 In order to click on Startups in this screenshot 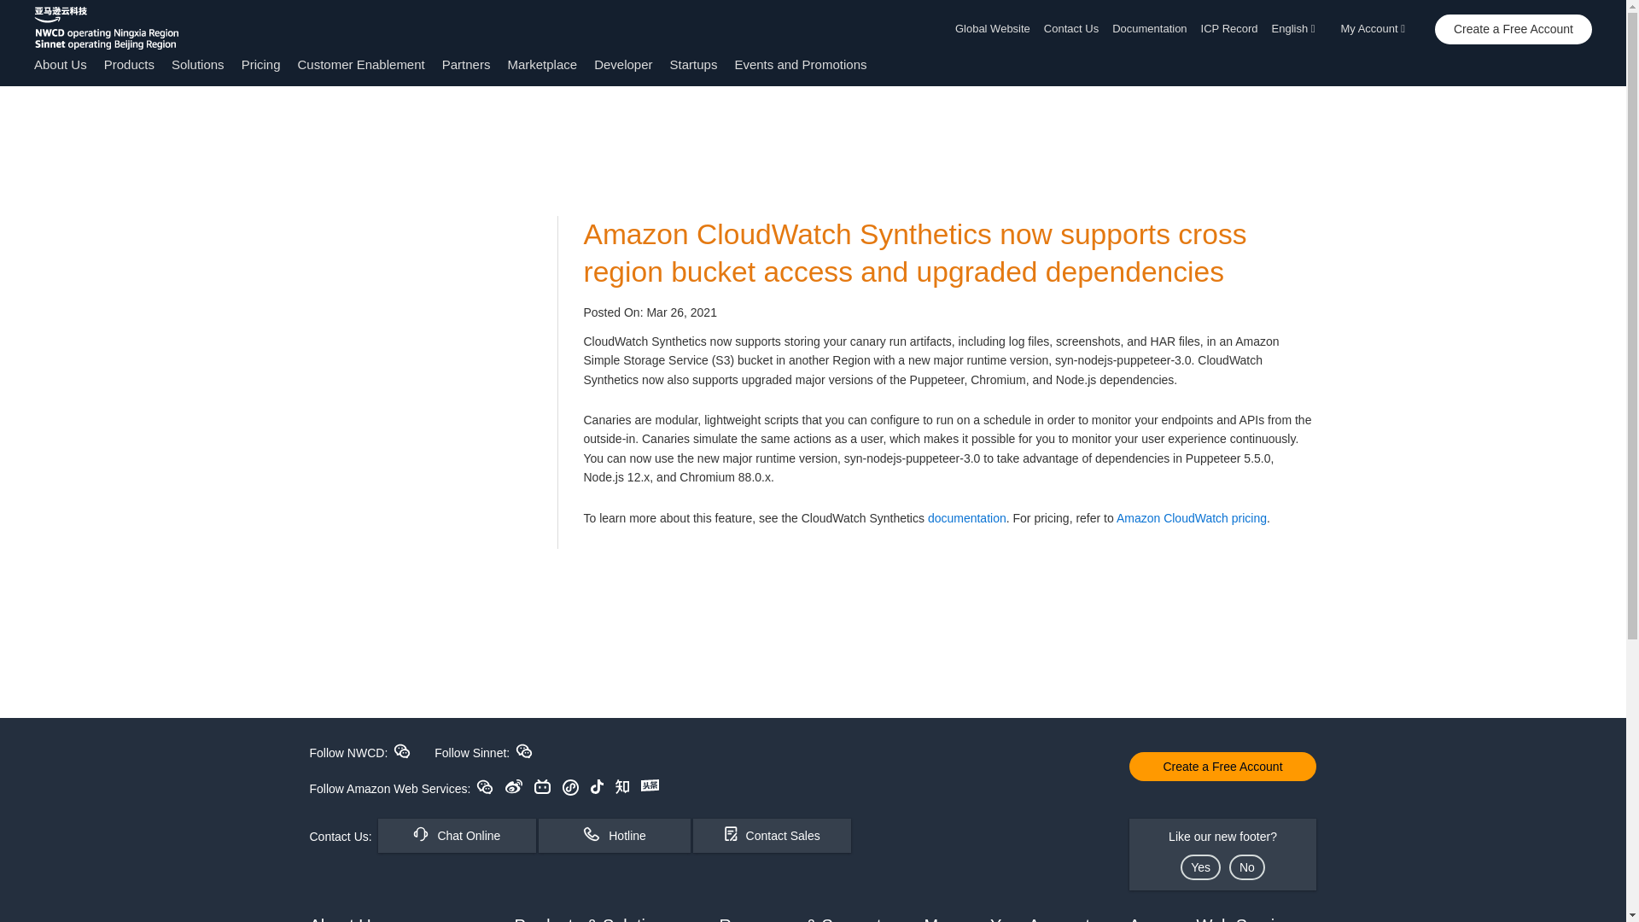, I will do `click(693, 64)`.